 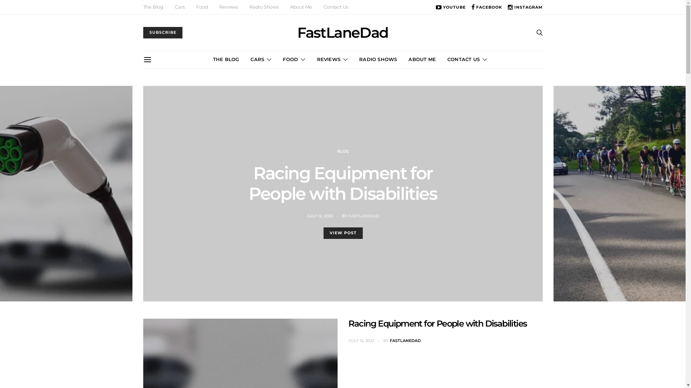 What do you see at coordinates (331, 162) in the screenshot?
I see `BLOG` at bounding box center [331, 162].